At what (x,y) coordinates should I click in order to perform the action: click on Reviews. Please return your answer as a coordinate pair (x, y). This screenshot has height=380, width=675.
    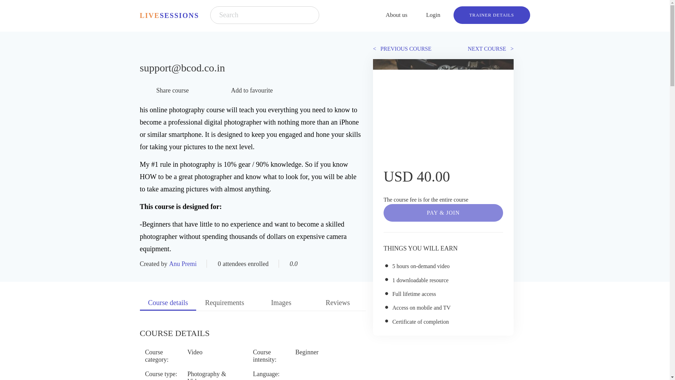
    Looking at the image, I should click on (337, 303).